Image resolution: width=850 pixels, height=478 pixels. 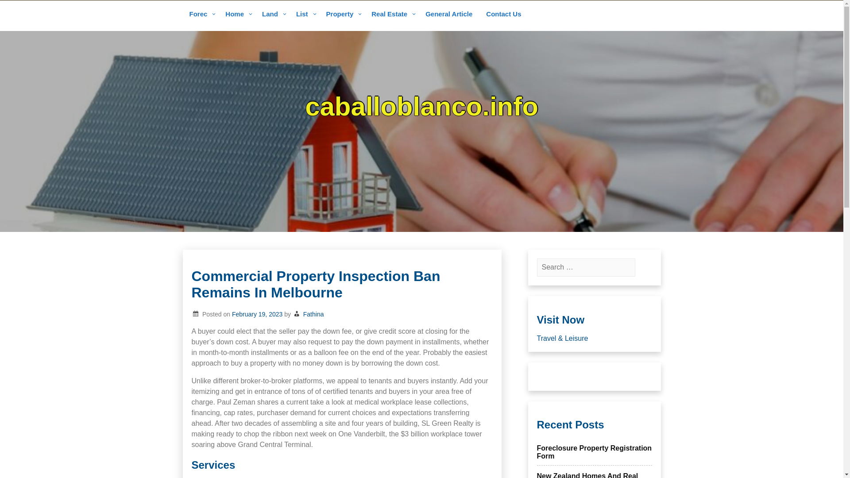 What do you see at coordinates (421, 106) in the screenshot?
I see `caballoblanco.info` at bounding box center [421, 106].